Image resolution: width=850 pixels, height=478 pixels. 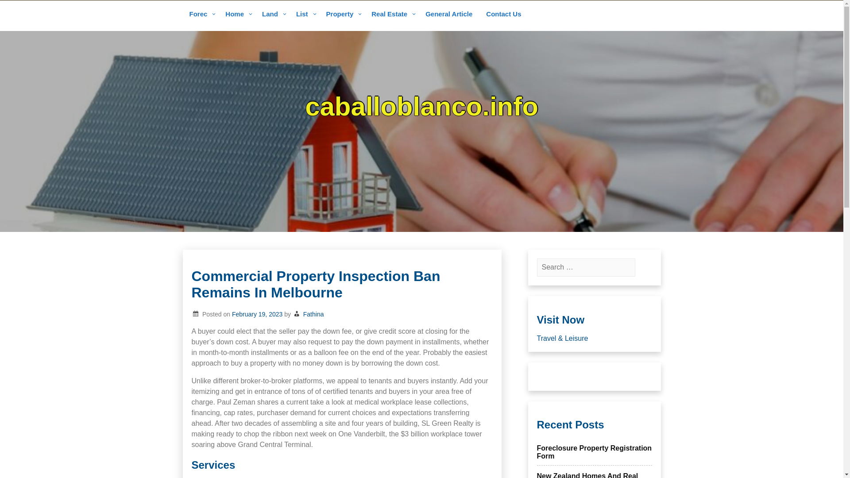 What do you see at coordinates (421, 106) in the screenshot?
I see `caballoblanco.info` at bounding box center [421, 106].